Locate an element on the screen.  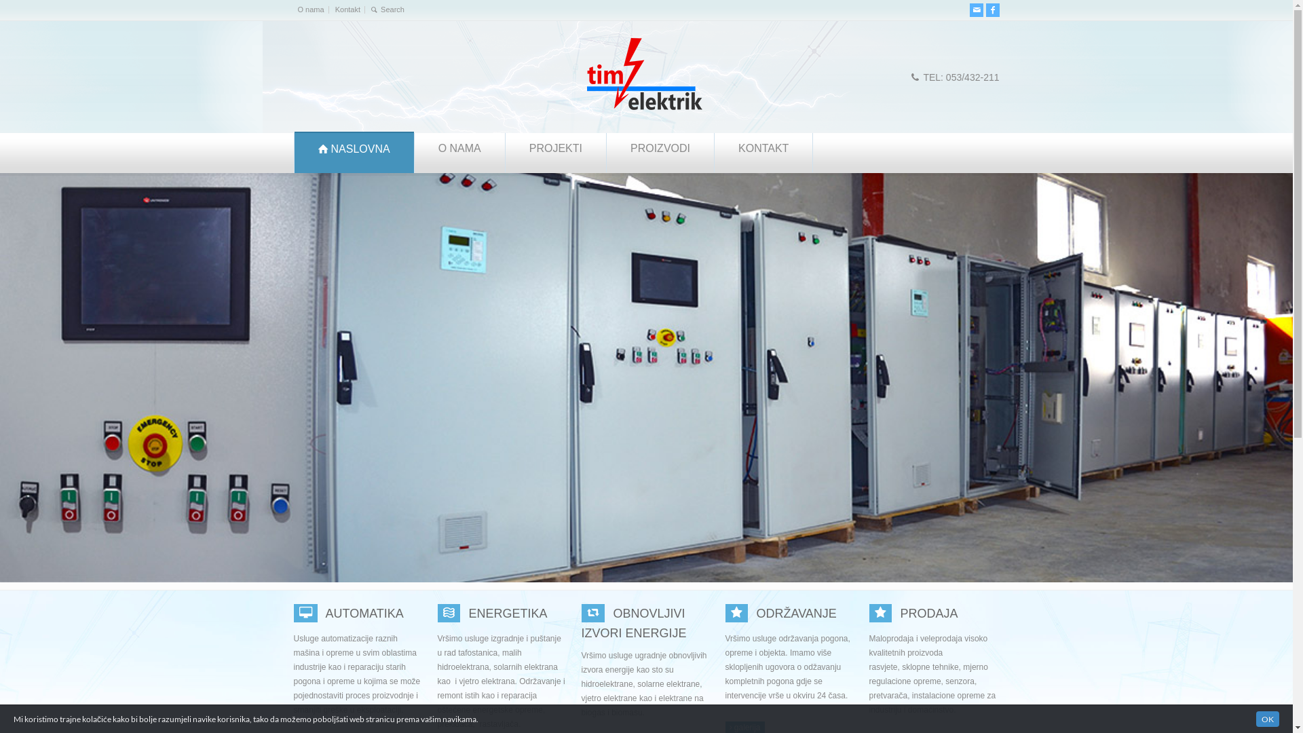
AUTOMATIKA is located at coordinates (308, 614).